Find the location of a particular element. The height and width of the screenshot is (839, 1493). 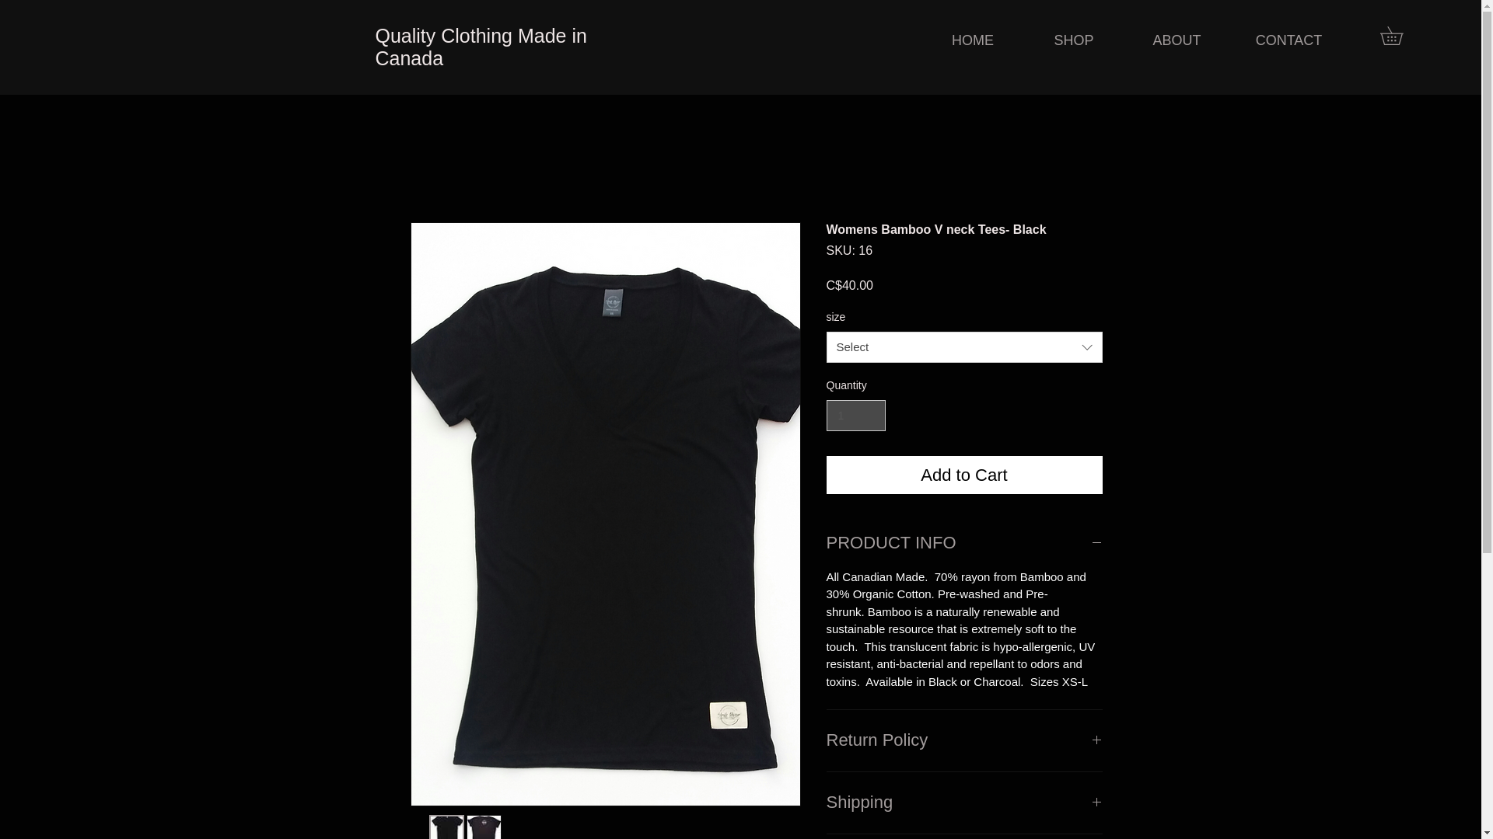

SHOP is located at coordinates (1074, 40).